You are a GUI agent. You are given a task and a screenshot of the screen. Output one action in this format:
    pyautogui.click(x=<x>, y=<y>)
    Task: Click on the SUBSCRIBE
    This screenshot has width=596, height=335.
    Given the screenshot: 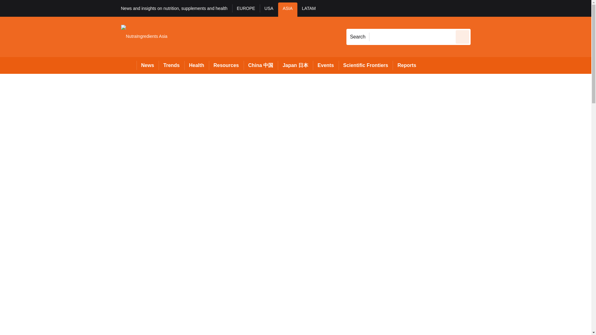 What is the action you would take?
    pyautogui.click(x=540, y=8)
    